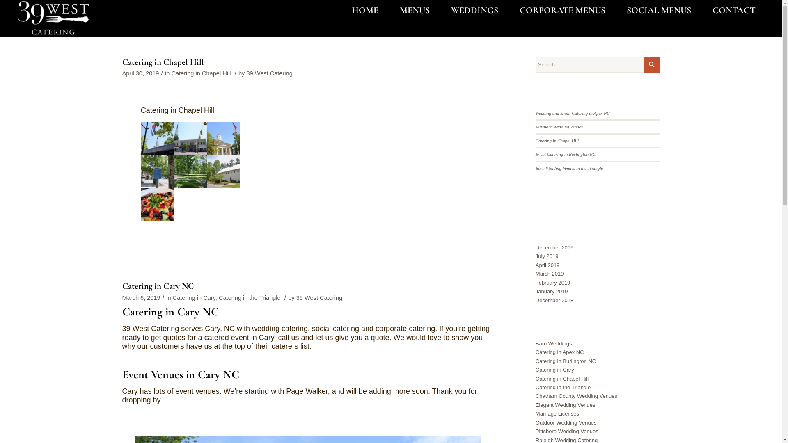 The width and height of the screenshot is (788, 443). Describe the element at coordinates (158, 286) in the screenshot. I see `Catering in Cary NC` at that location.